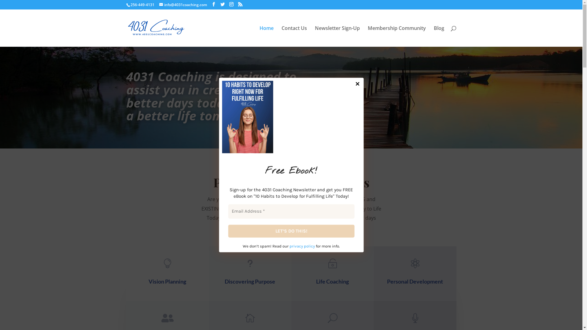  I want to click on Email Address, so click(291, 211).